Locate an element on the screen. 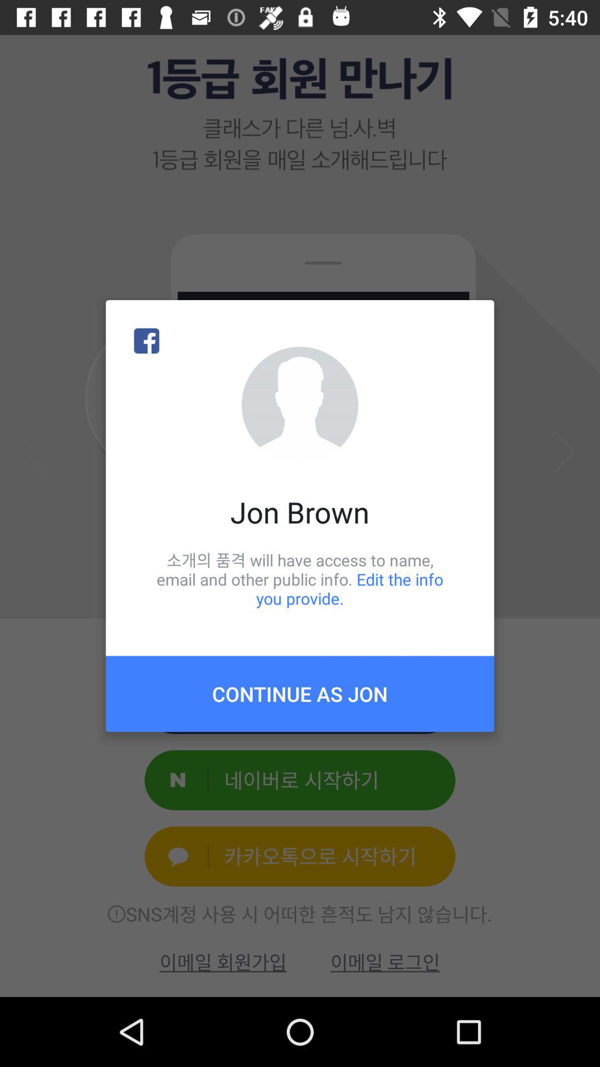  select the continue as jon is located at coordinates (300, 694).